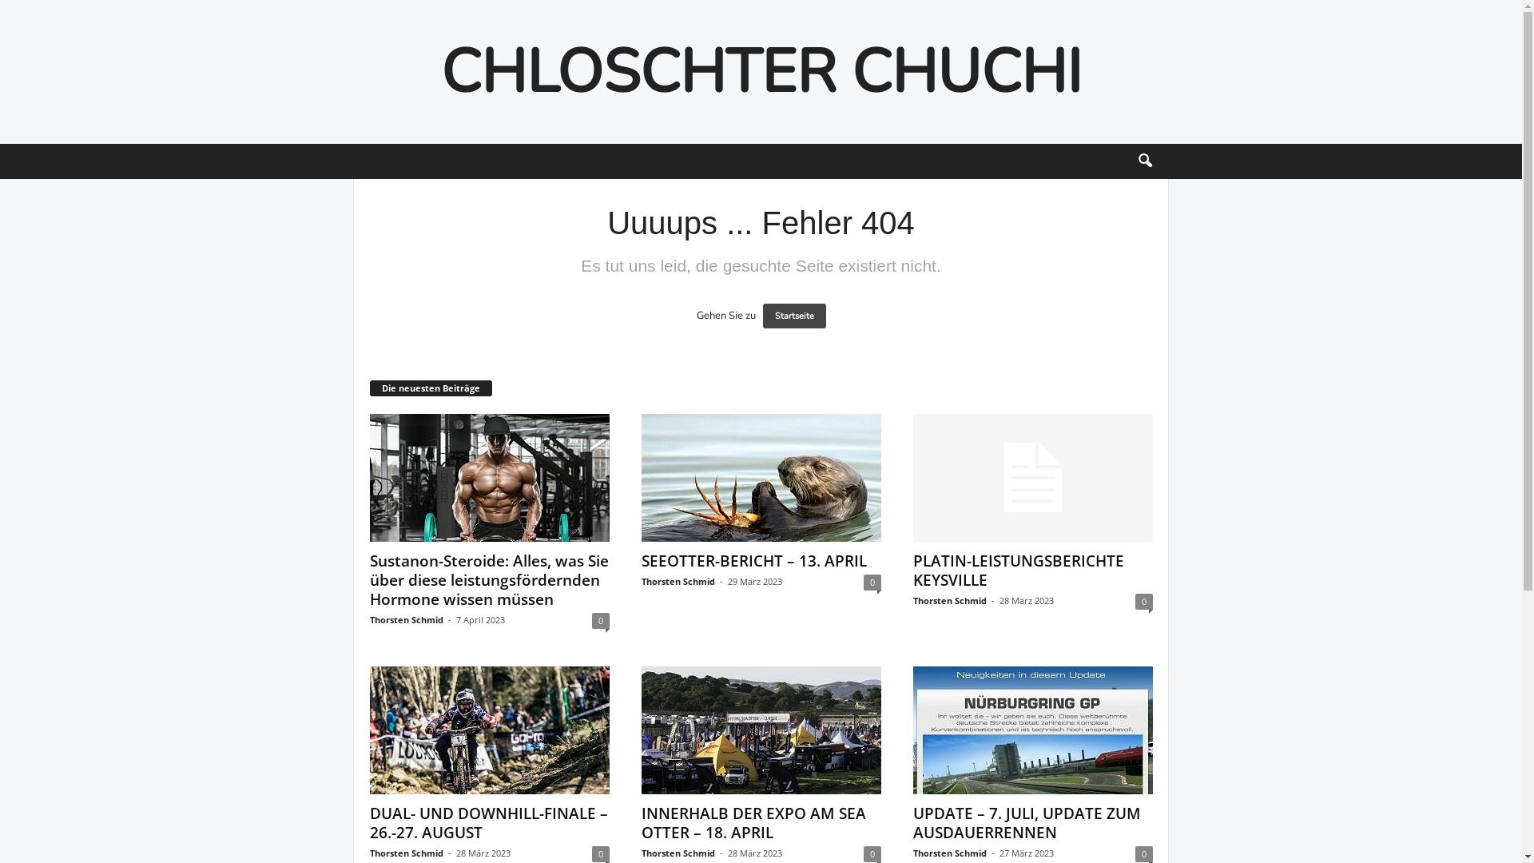  What do you see at coordinates (1019, 571) in the screenshot?
I see `PLATIN-LEISTUNGSBERICHTE KEYSVILLE` at bounding box center [1019, 571].